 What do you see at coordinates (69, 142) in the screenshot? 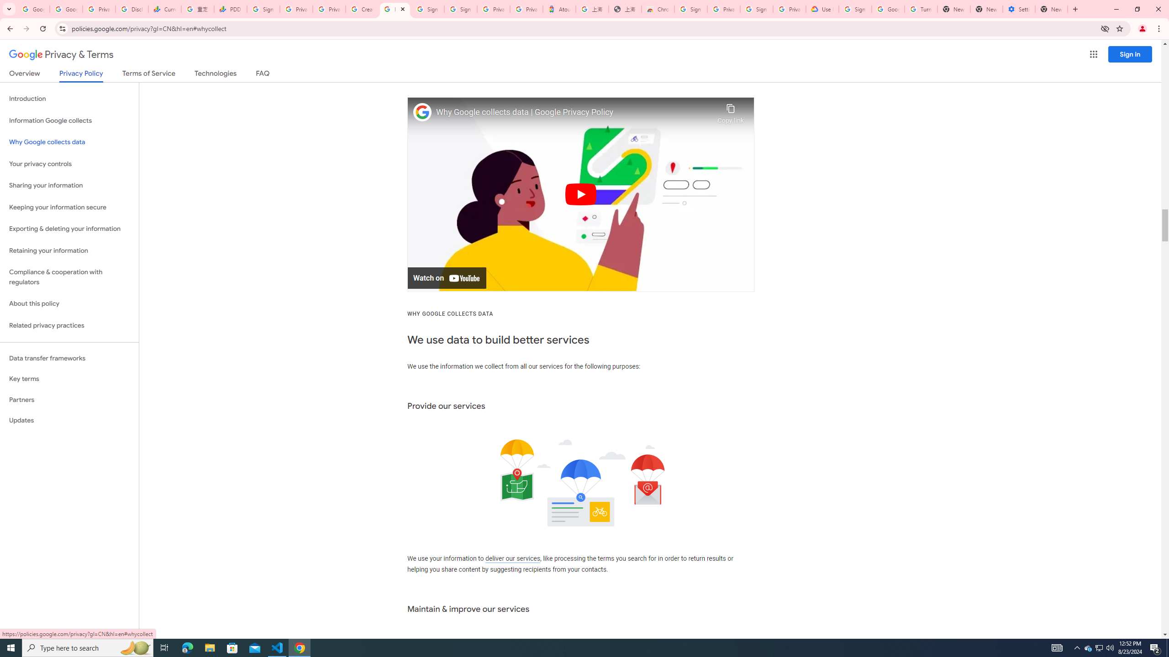
I see `Why Google collects data` at bounding box center [69, 142].